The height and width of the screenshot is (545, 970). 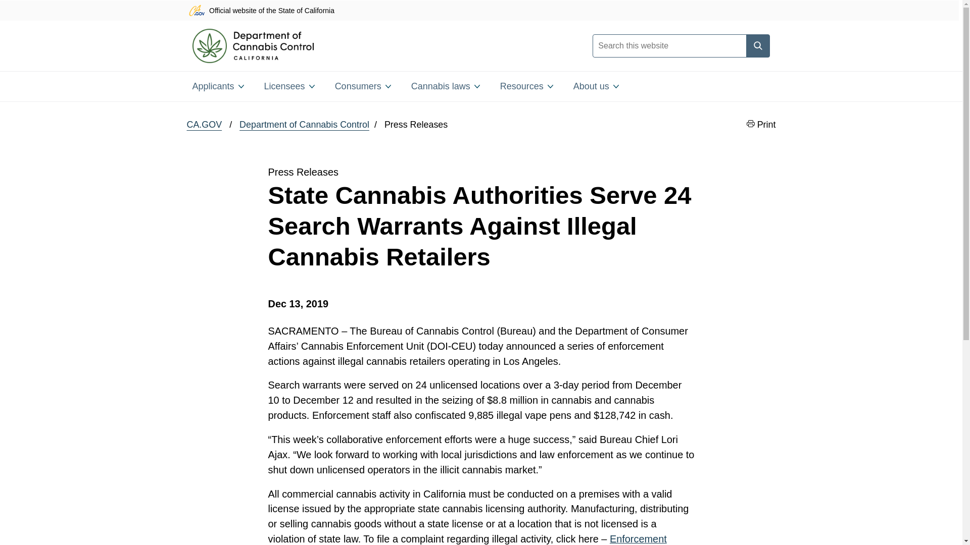 I want to click on CA.GOV, so click(x=204, y=125).